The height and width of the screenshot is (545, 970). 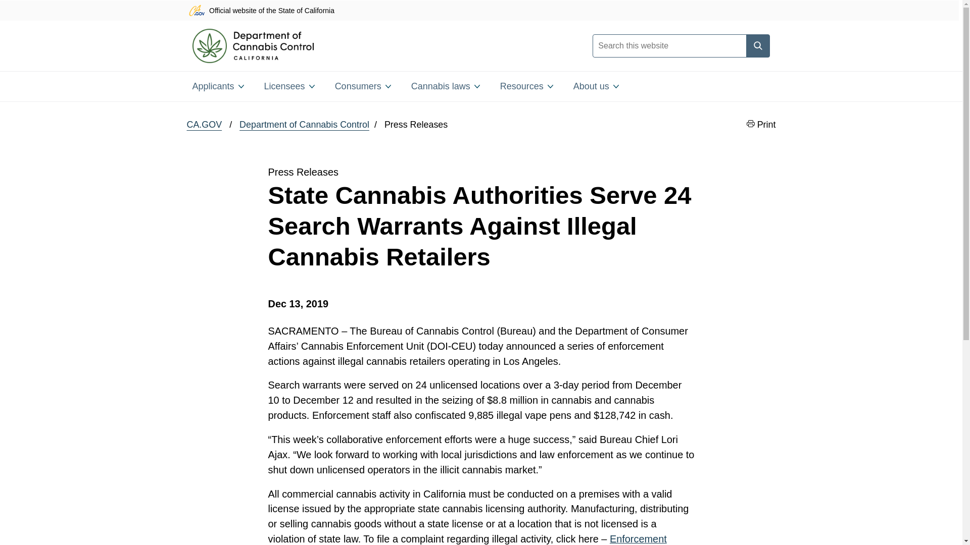 I want to click on CA.GOV, so click(x=204, y=125).